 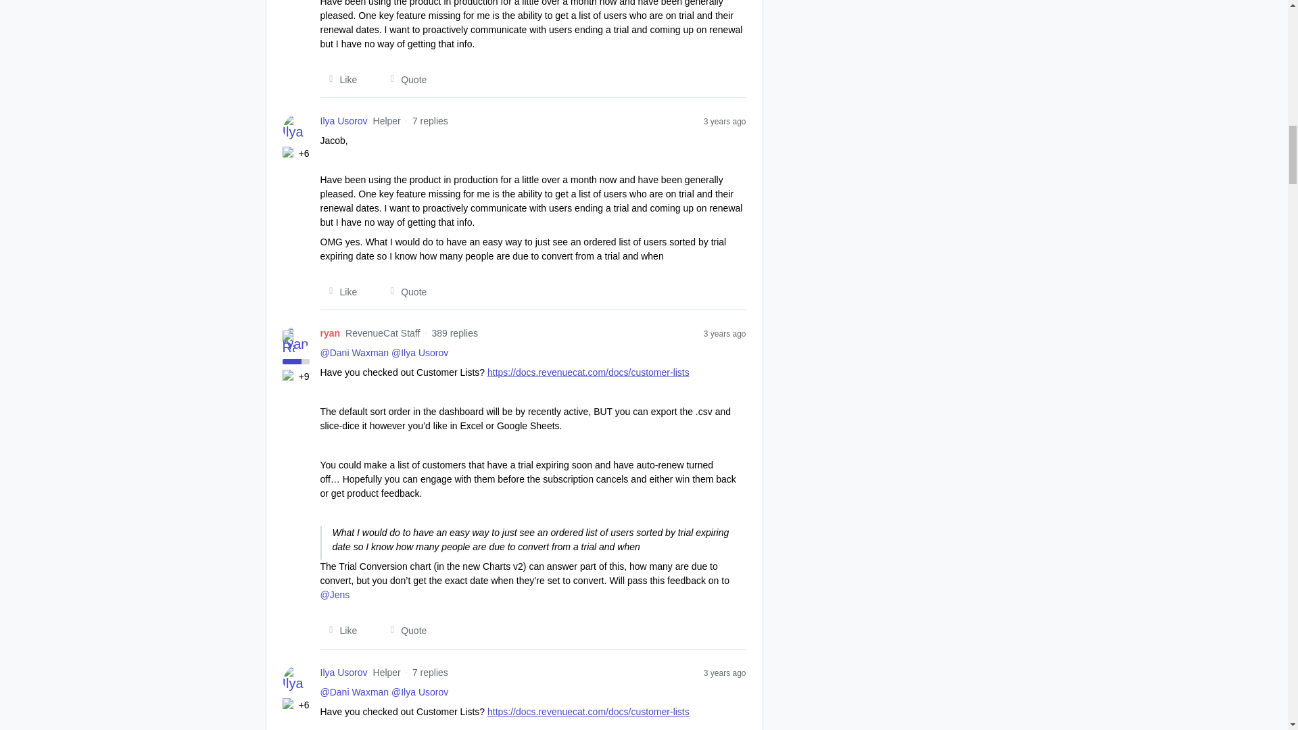 What do you see at coordinates (404, 80) in the screenshot?
I see `Quote` at bounding box center [404, 80].